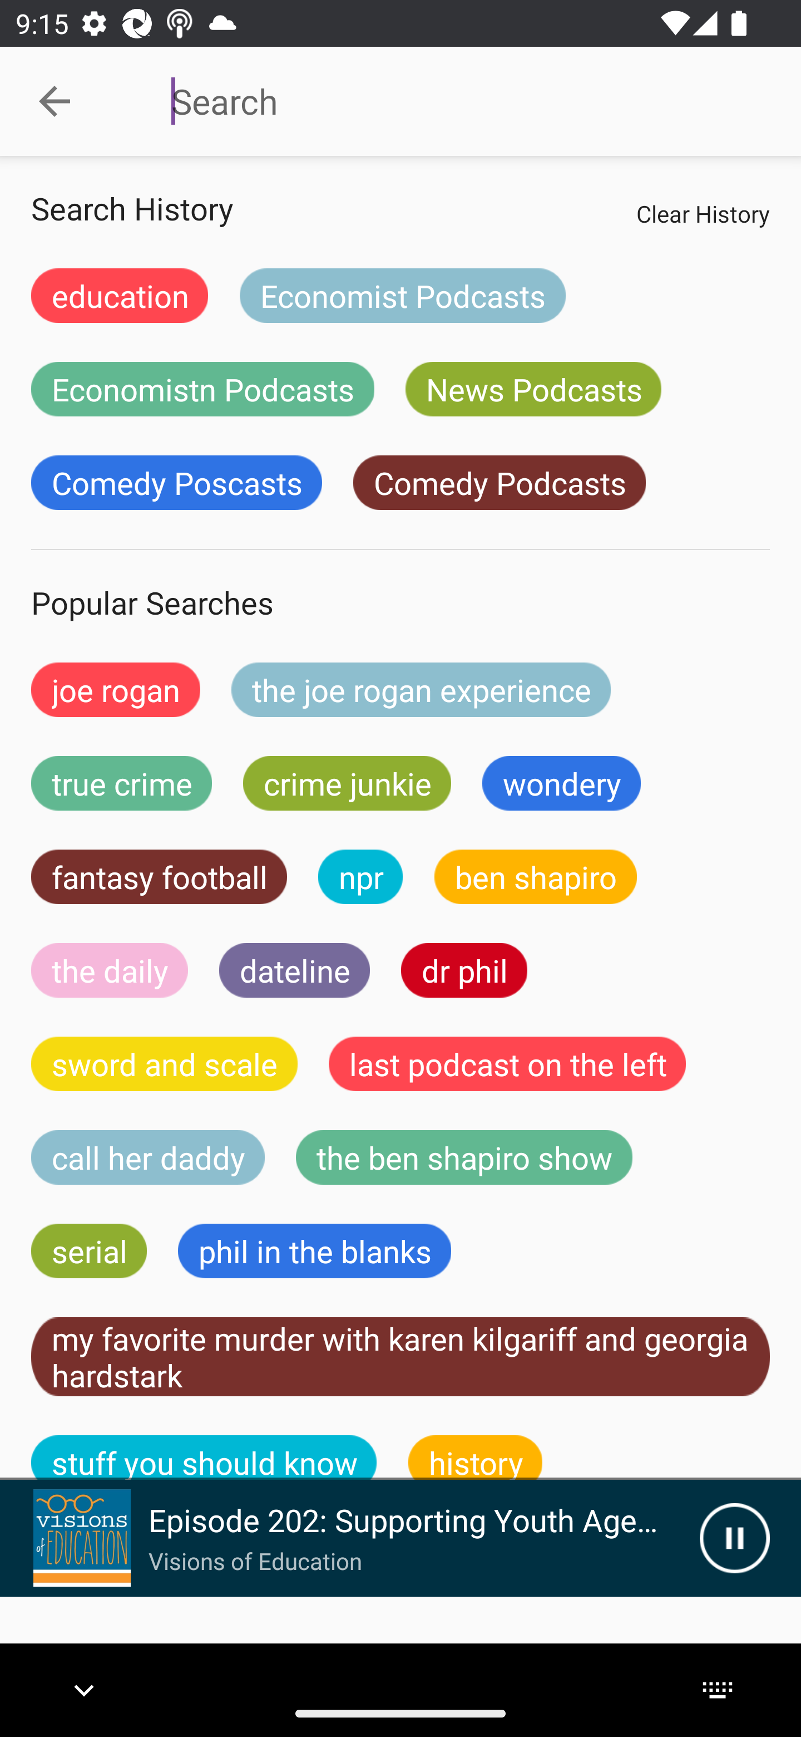  What do you see at coordinates (110, 970) in the screenshot?
I see `the daily` at bounding box center [110, 970].